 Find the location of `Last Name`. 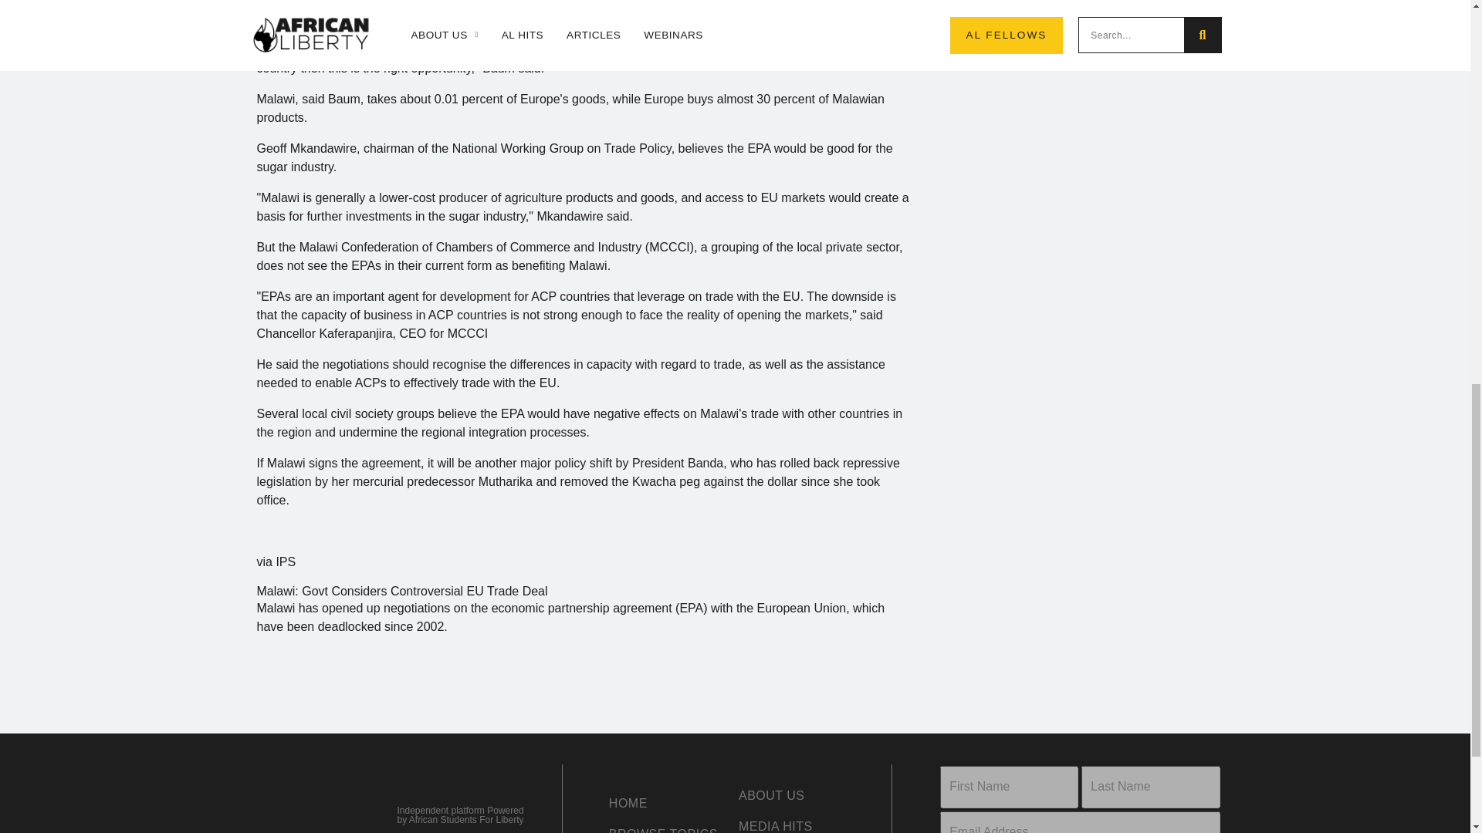

Last Name is located at coordinates (1150, 787).